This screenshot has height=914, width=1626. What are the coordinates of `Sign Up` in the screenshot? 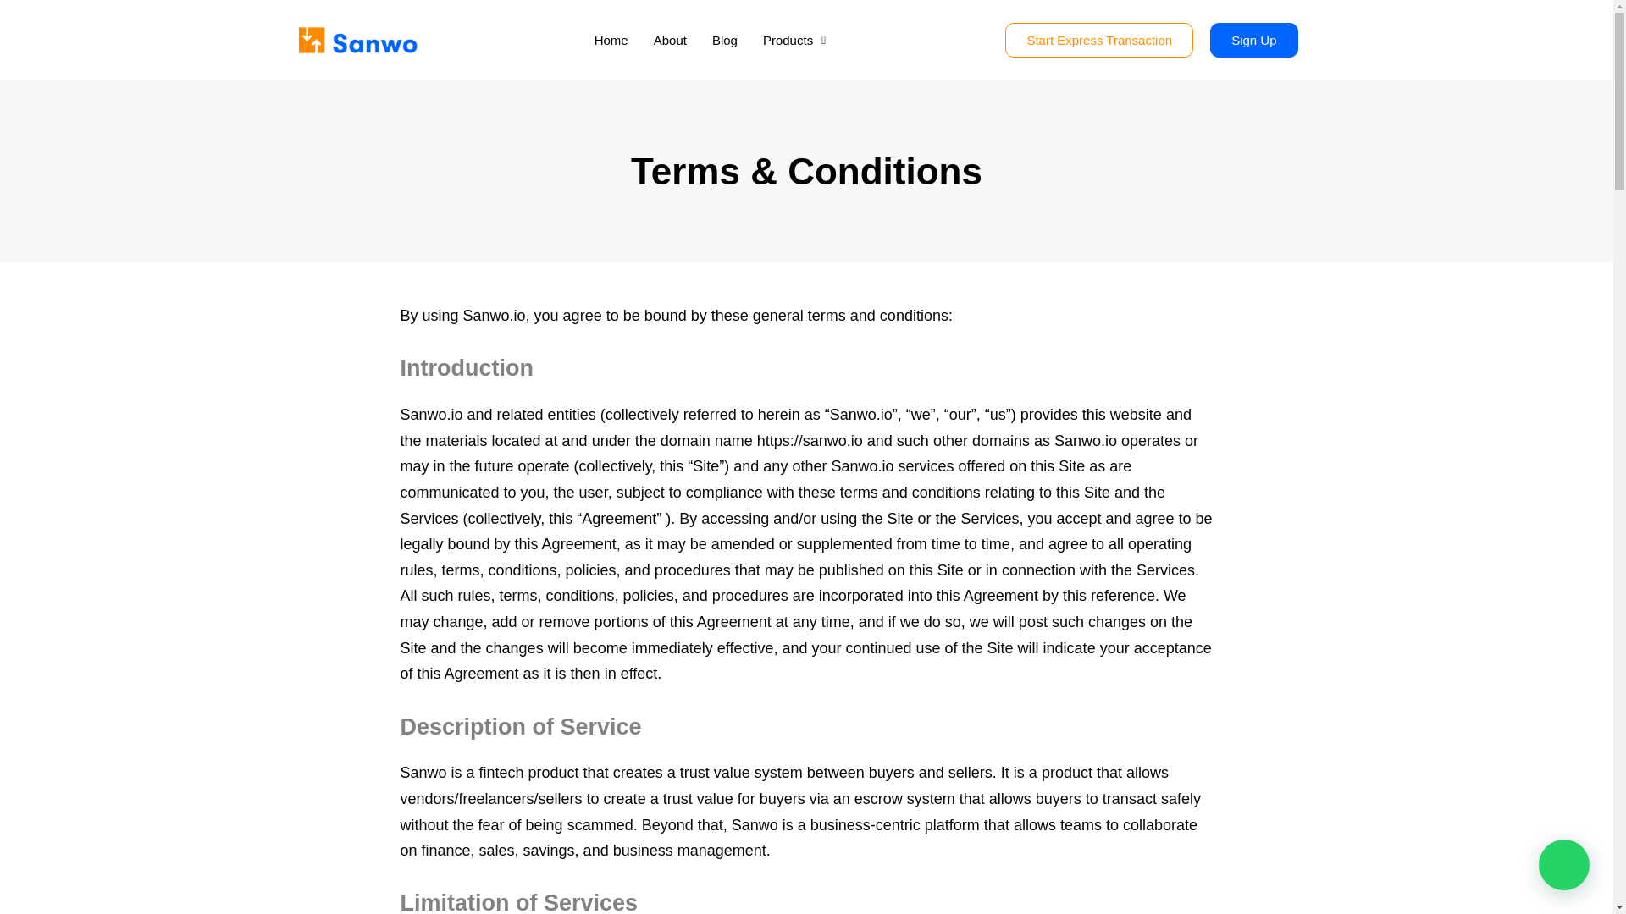 It's located at (1253, 41).